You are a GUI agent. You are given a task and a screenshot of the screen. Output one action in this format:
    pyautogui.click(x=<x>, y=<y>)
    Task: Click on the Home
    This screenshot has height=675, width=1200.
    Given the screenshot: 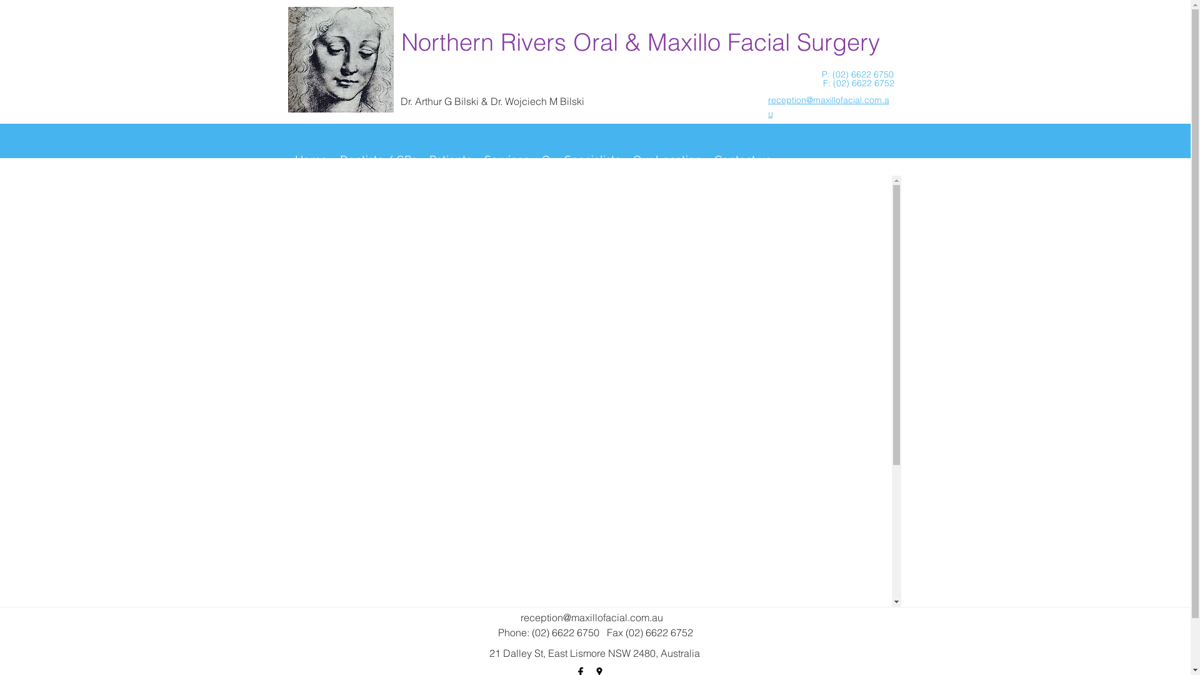 What is the action you would take?
    pyautogui.click(x=311, y=160)
    